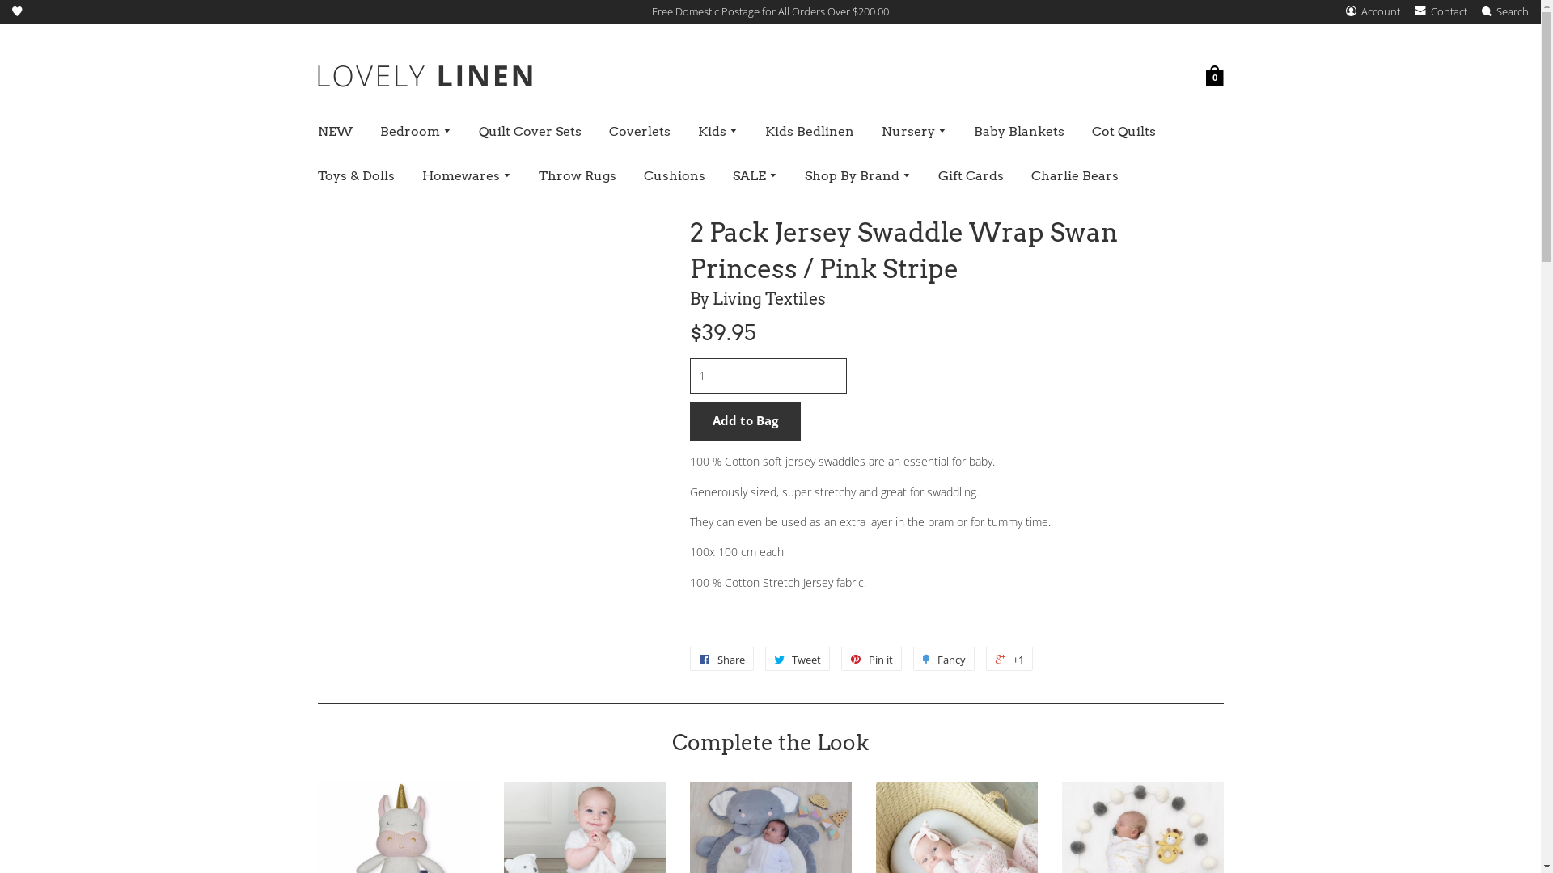 Image resolution: width=1553 pixels, height=873 pixels. I want to click on Add to Bag, so click(744, 421).